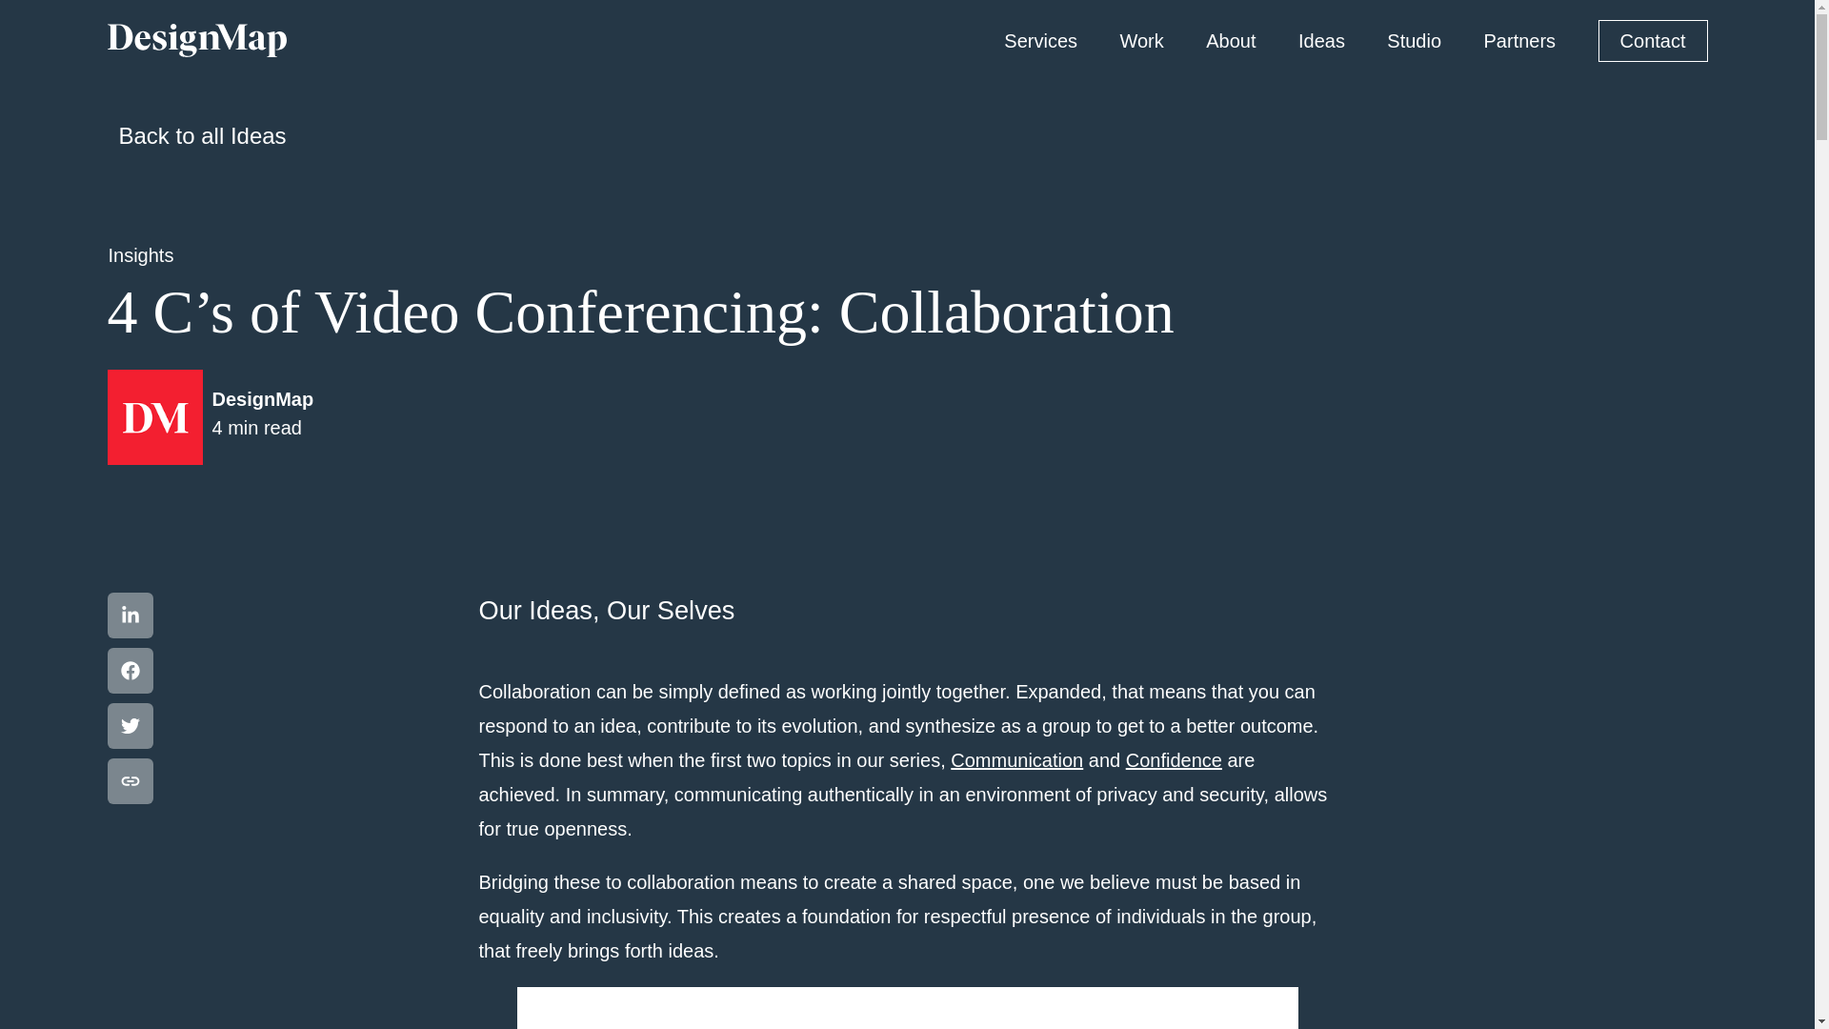 This screenshot has height=1029, width=1829. I want to click on Ideas, so click(1321, 40).